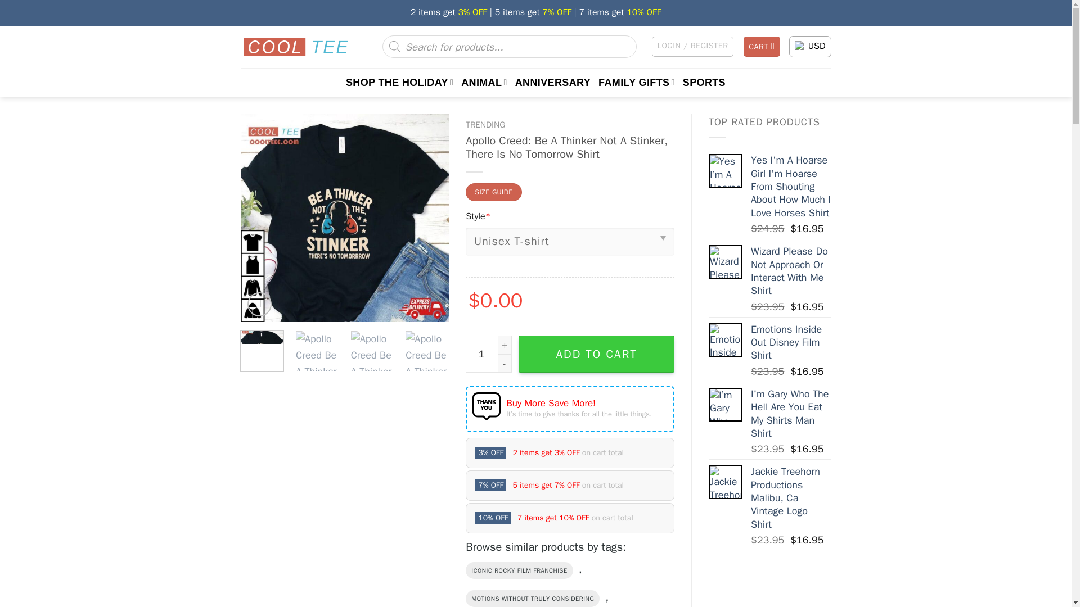 Image resolution: width=1080 pixels, height=607 pixels. What do you see at coordinates (762, 46) in the screenshot?
I see `CART` at bounding box center [762, 46].